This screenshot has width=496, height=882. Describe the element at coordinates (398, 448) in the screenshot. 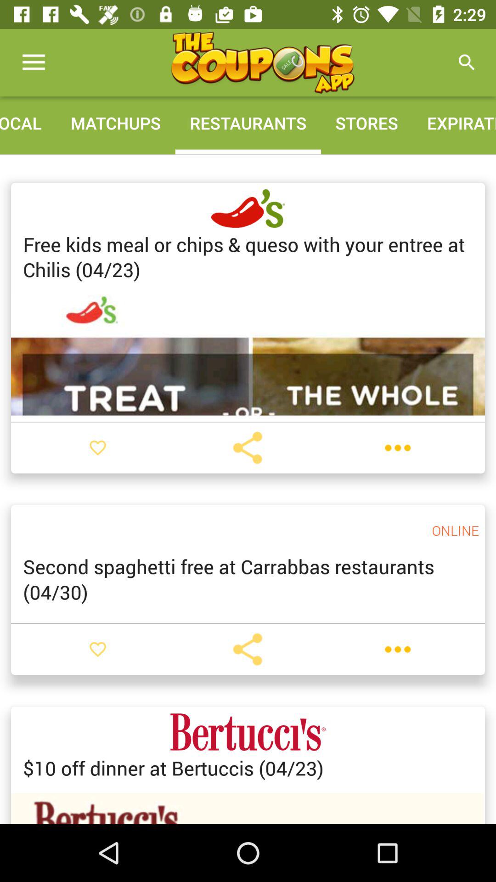

I see `see more options` at that location.